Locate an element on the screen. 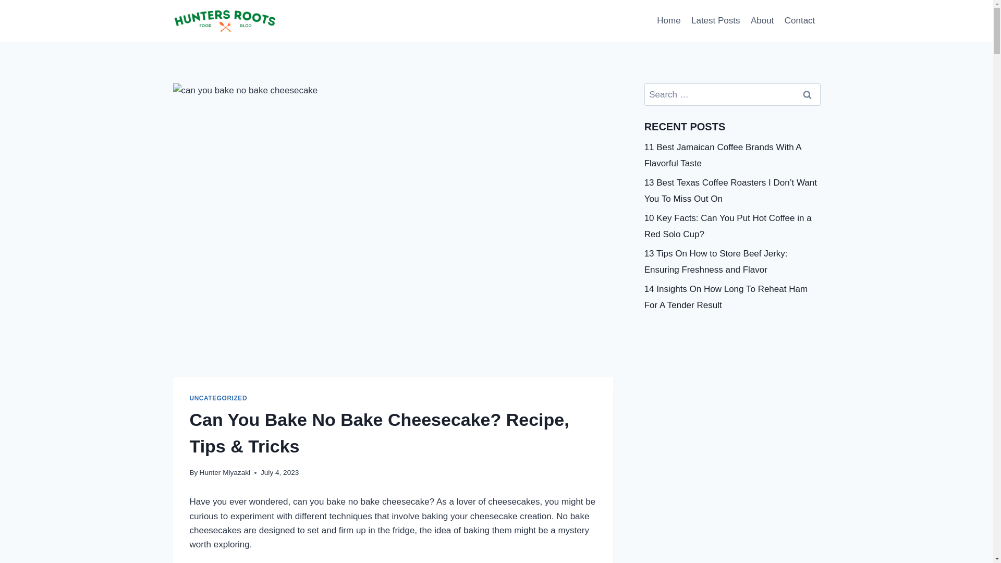 Image resolution: width=1001 pixels, height=563 pixels. UNCATEGORIZED is located at coordinates (218, 398).